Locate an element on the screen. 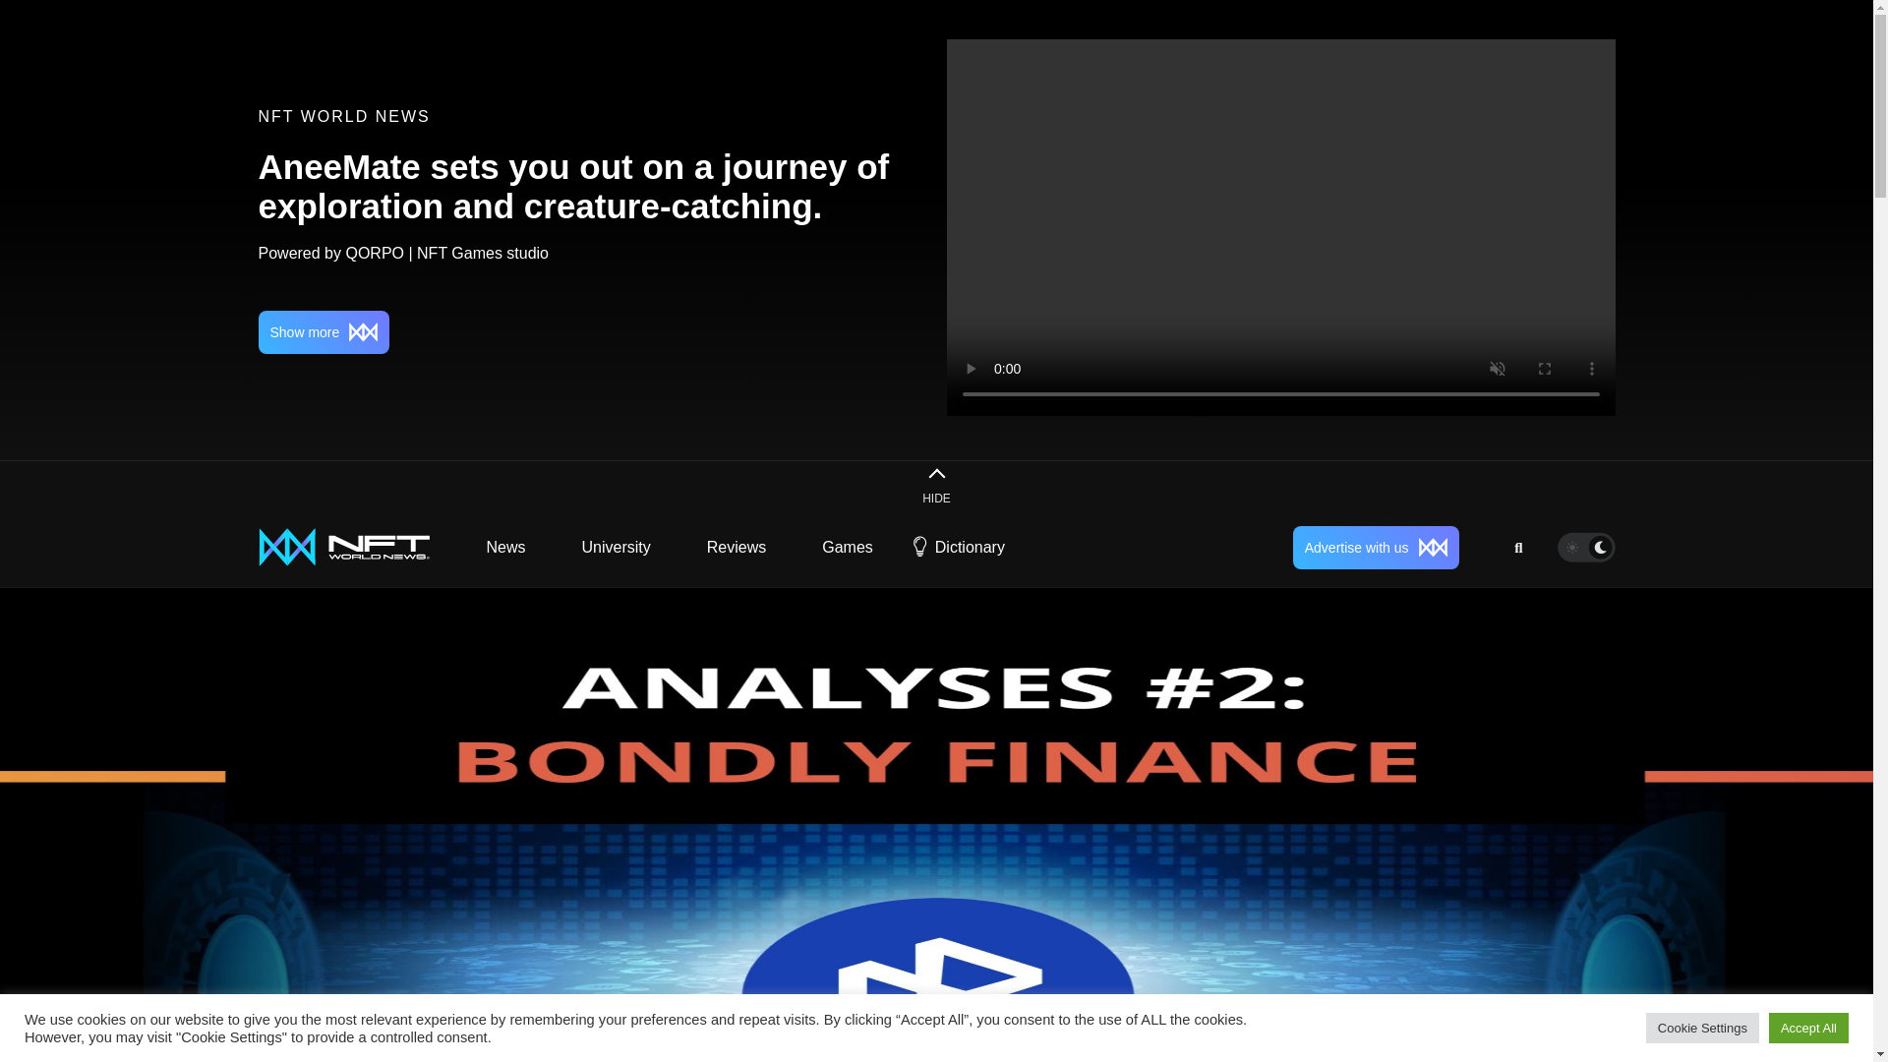 This screenshot has height=1062, width=1888. Search is located at coordinates (1512, 596).